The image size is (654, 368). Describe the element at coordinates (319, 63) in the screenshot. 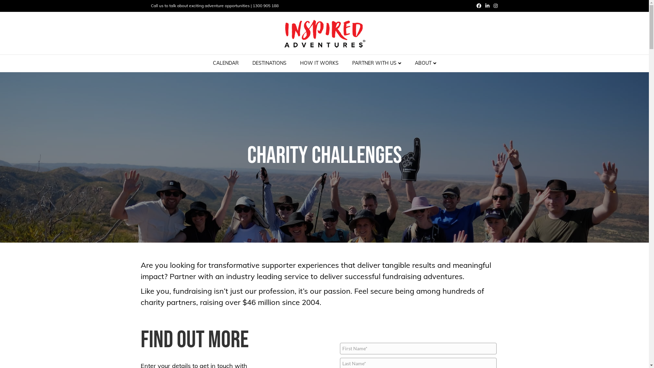

I see `HOW IT WORKS` at that location.